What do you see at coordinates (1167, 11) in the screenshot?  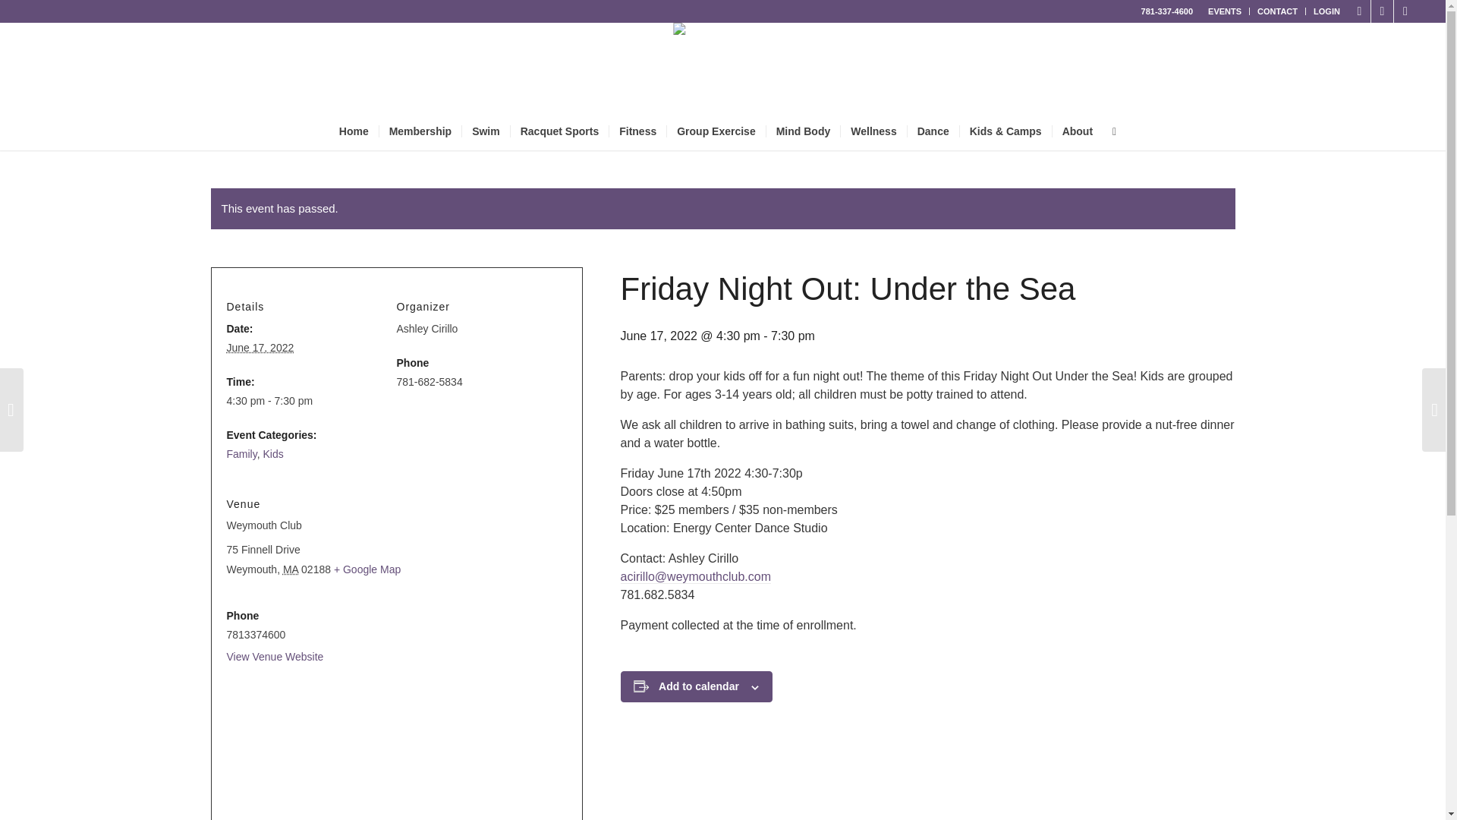 I see `781-337-4600` at bounding box center [1167, 11].